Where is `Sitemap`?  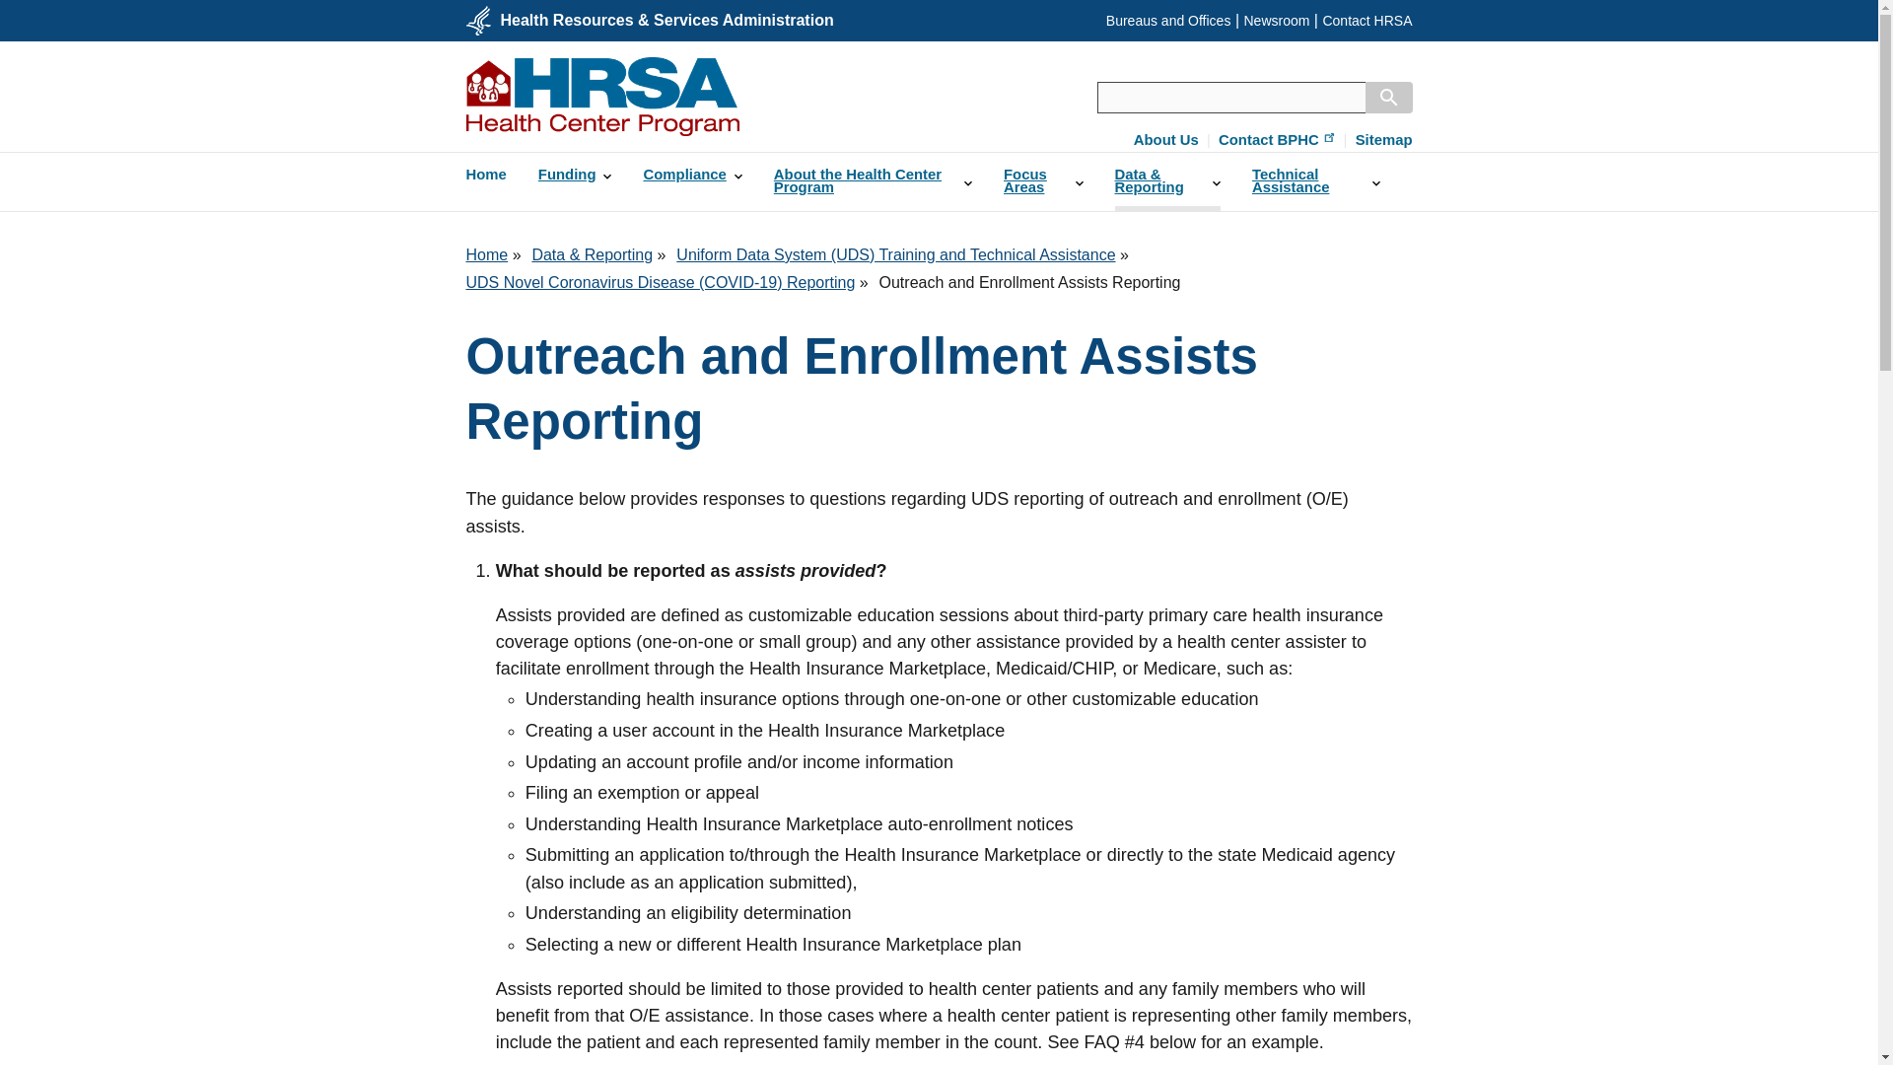 Sitemap is located at coordinates (1383, 140).